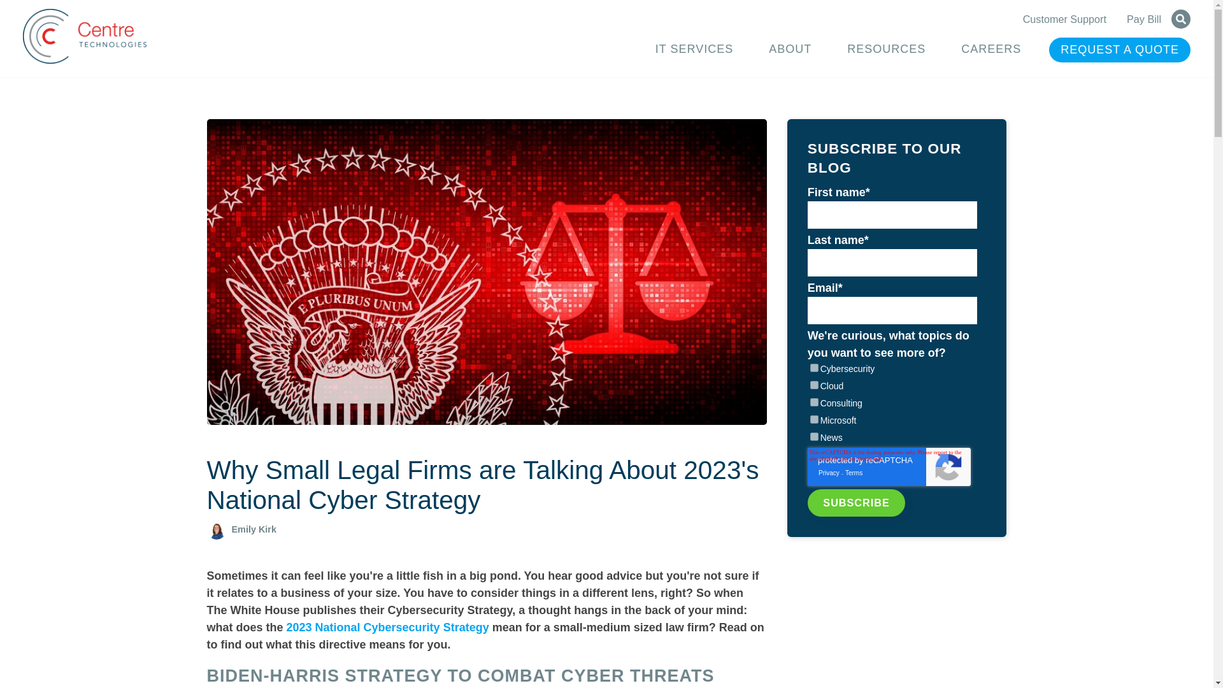 The image size is (1223, 688). Describe the element at coordinates (856, 502) in the screenshot. I see `SUBSCRIBE` at that location.